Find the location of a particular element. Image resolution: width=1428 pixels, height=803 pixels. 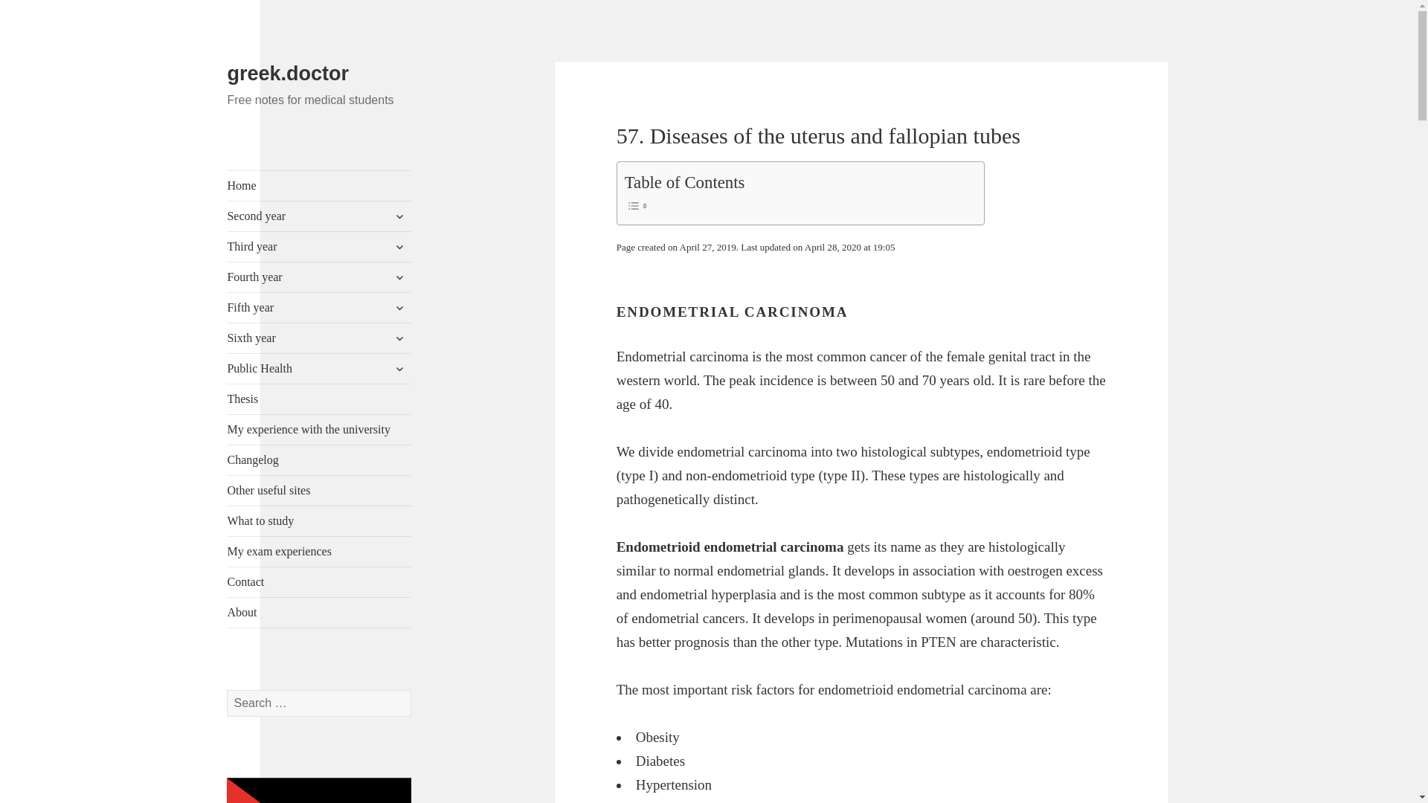

expand child menu is located at coordinates (399, 247).